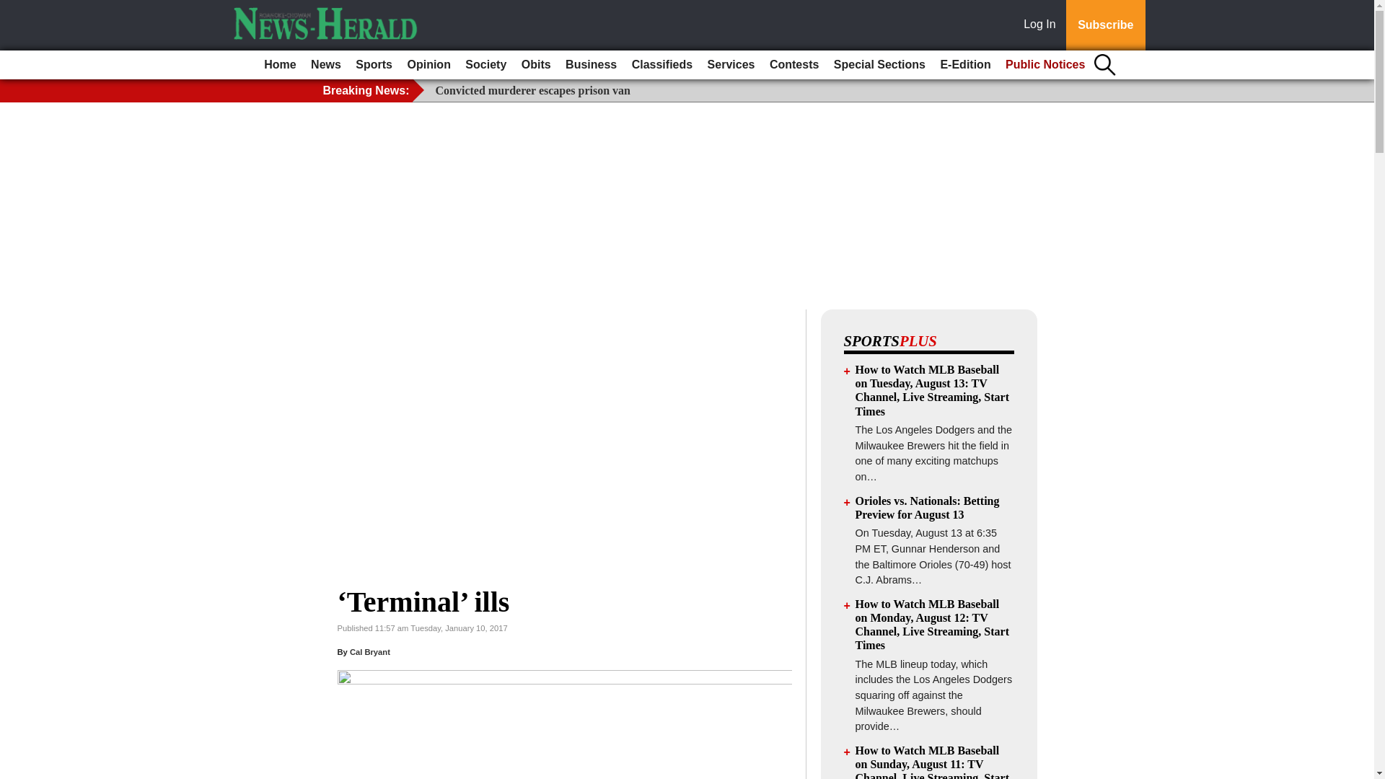  Describe the element at coordinates (535, 65) in the screenshot. I see `Obits` at that location.